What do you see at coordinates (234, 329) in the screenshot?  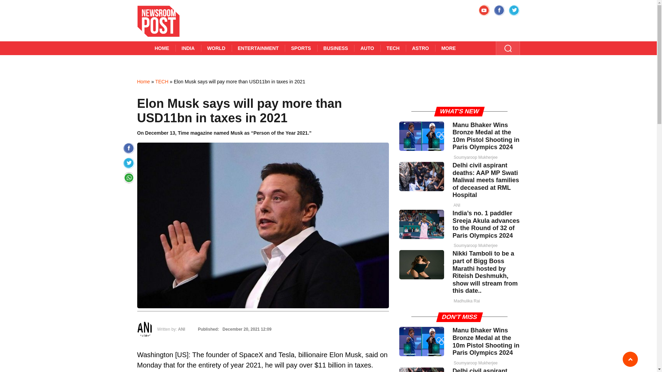 I see `Published:   December 20, 2021 12:09` at bounding box center [234, 329].